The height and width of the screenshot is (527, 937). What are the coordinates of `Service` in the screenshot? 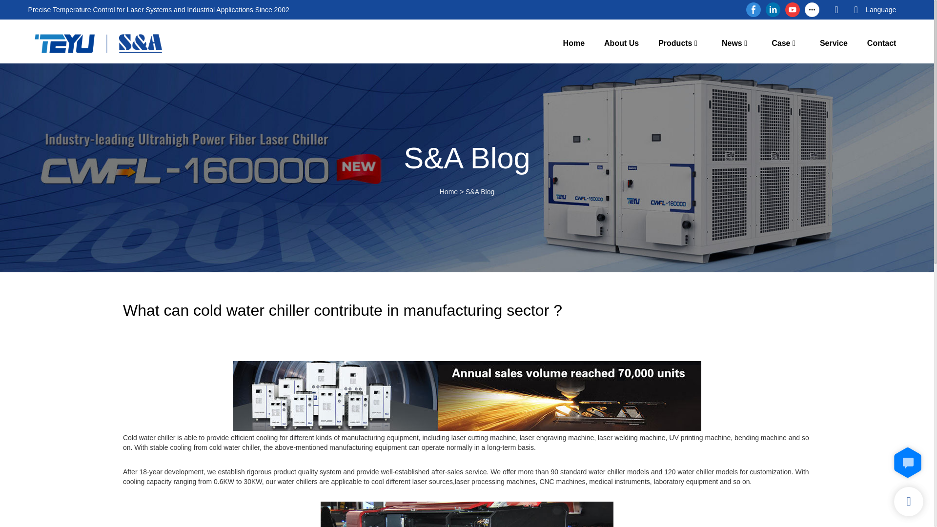 It's located at (834, 43).